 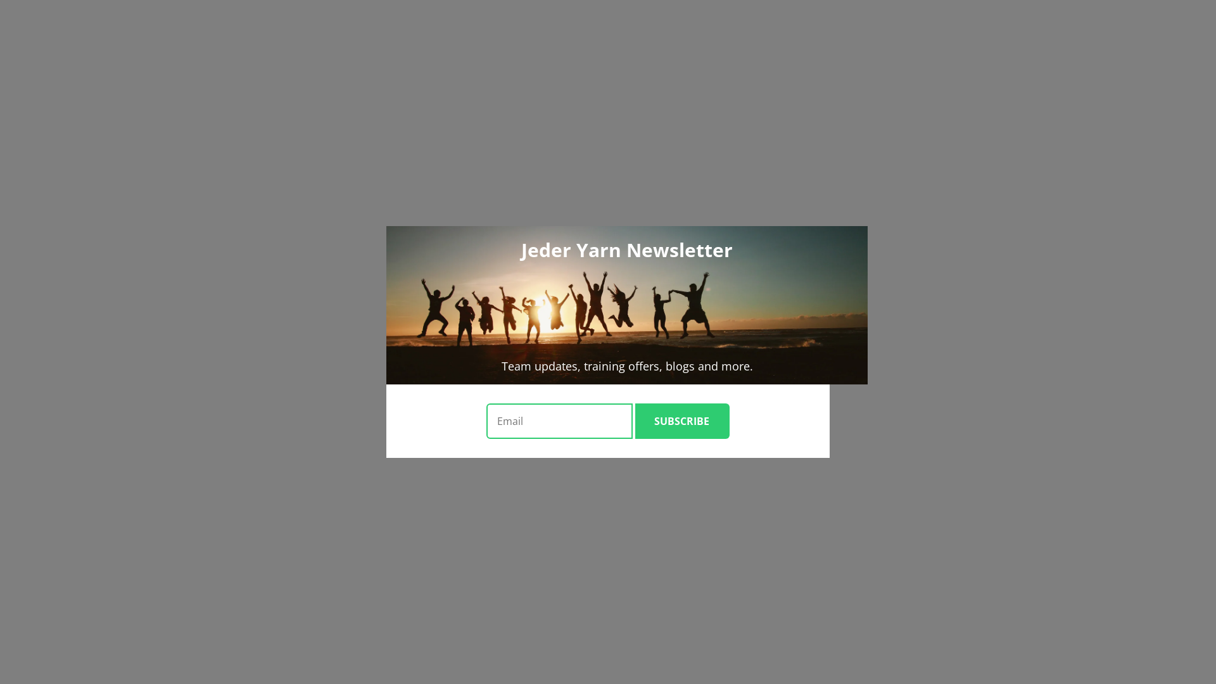 I want to click on Gatherings, so click(x=78, y=611).